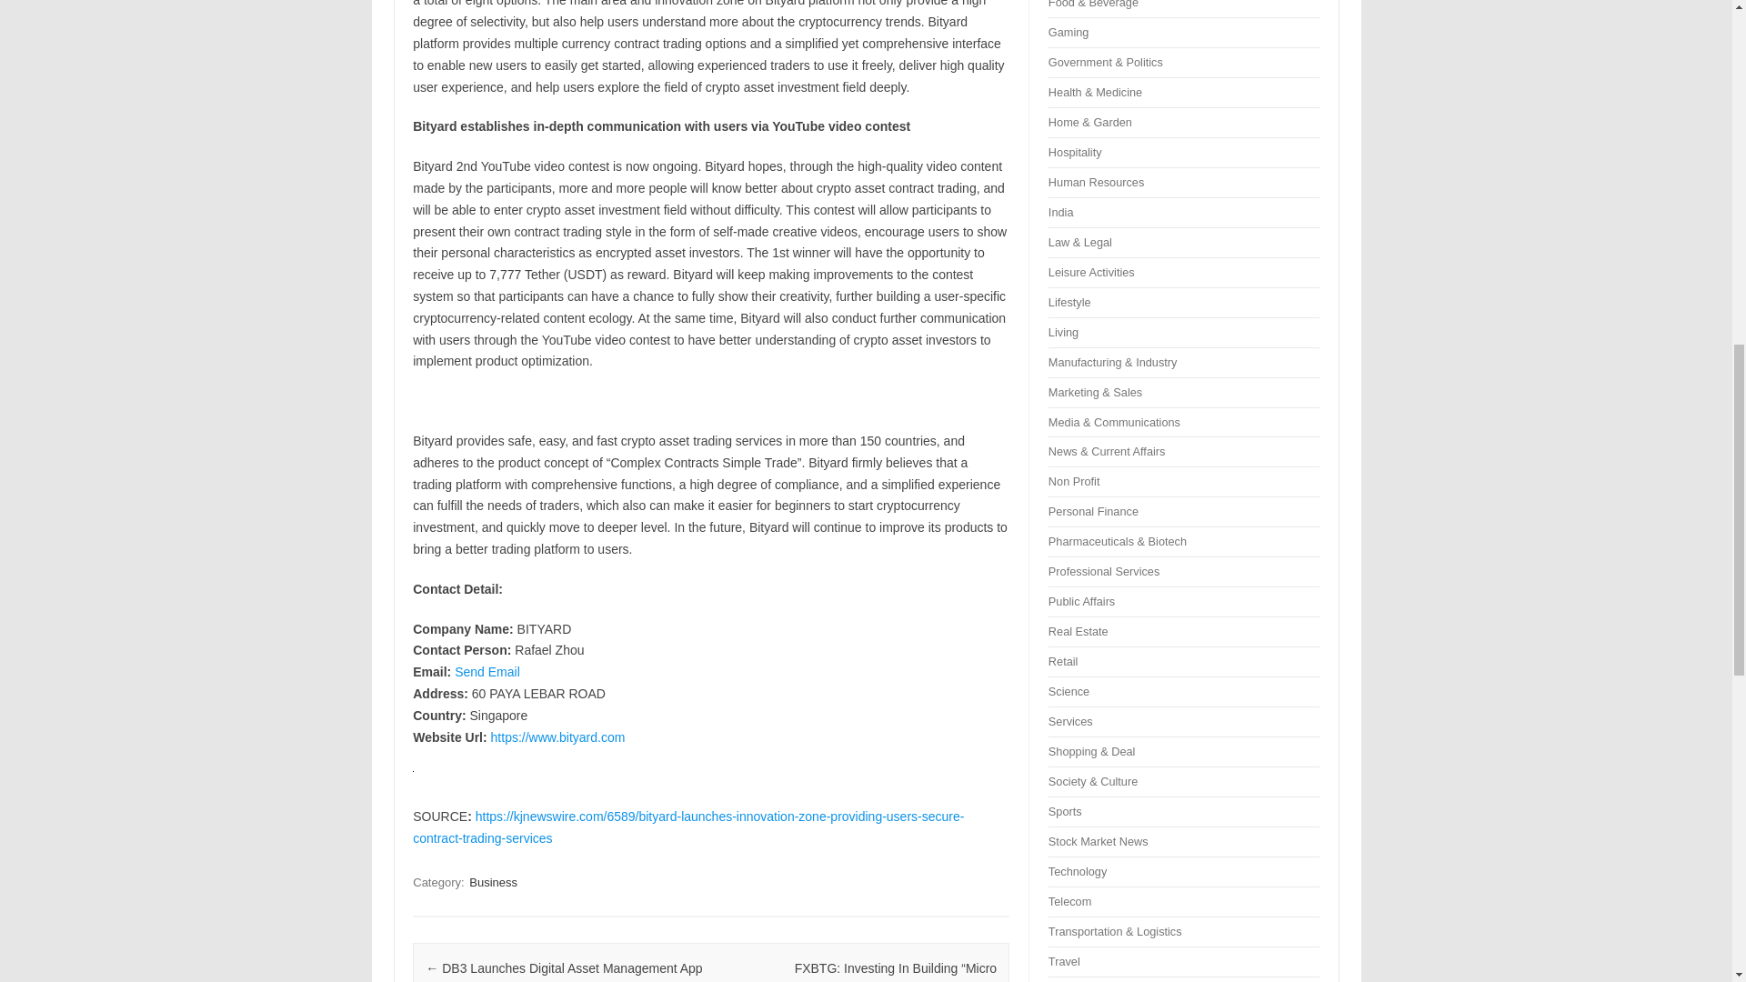 This screenshot has height=982, width=1746. What do you see at coordinates (493, 882) in the screenshot?
I see `Business` at bounding box center [493, 882].